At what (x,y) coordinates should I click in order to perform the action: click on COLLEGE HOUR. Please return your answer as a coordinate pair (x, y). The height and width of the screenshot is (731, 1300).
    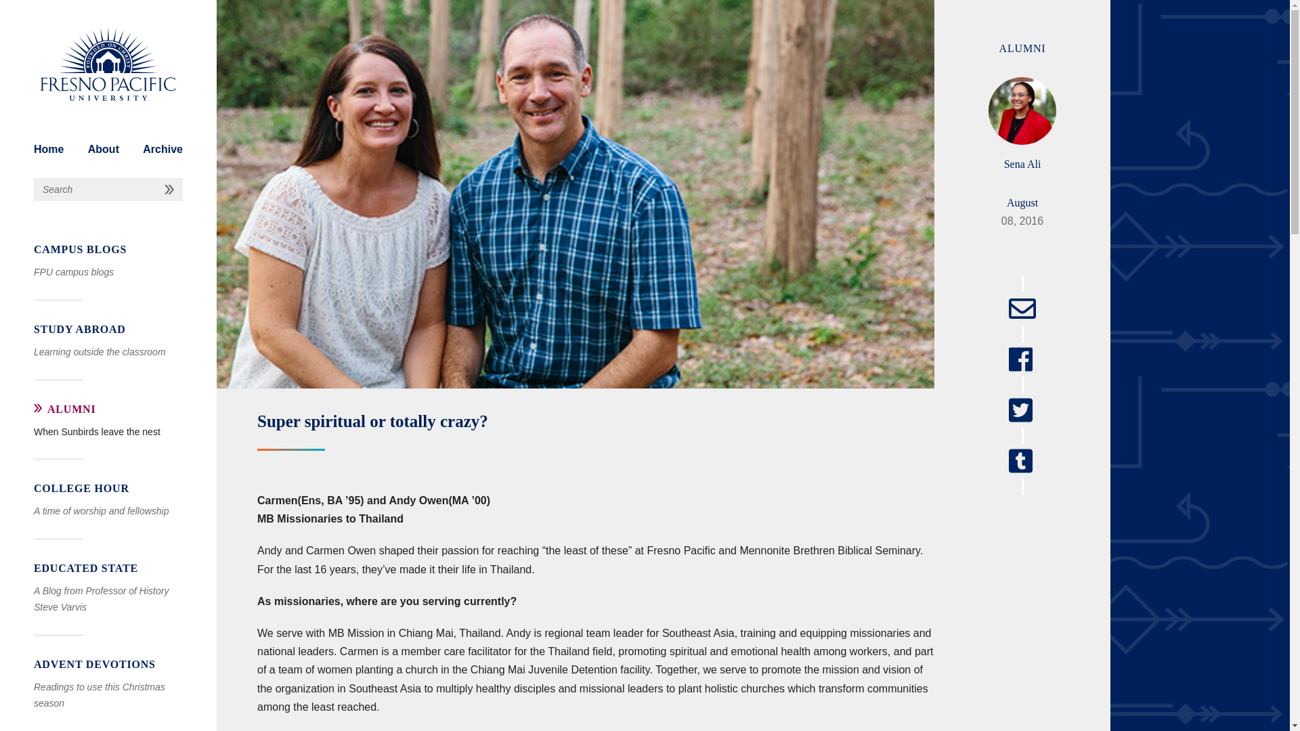
    Looking at the image, I should click on (108, 489).